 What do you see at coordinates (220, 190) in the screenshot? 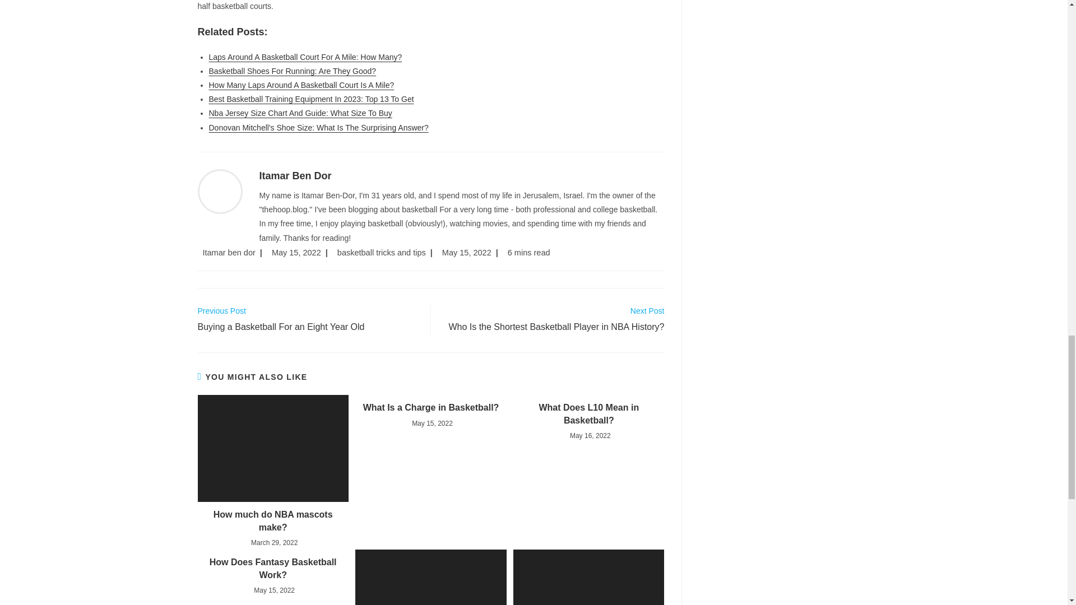
I see `Visit author page` at bounding box center [220, 190].